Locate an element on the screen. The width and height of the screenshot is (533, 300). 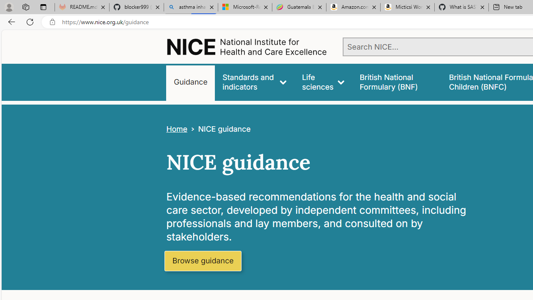
asthma inhaler - Search is located at coordinates (191, 7).